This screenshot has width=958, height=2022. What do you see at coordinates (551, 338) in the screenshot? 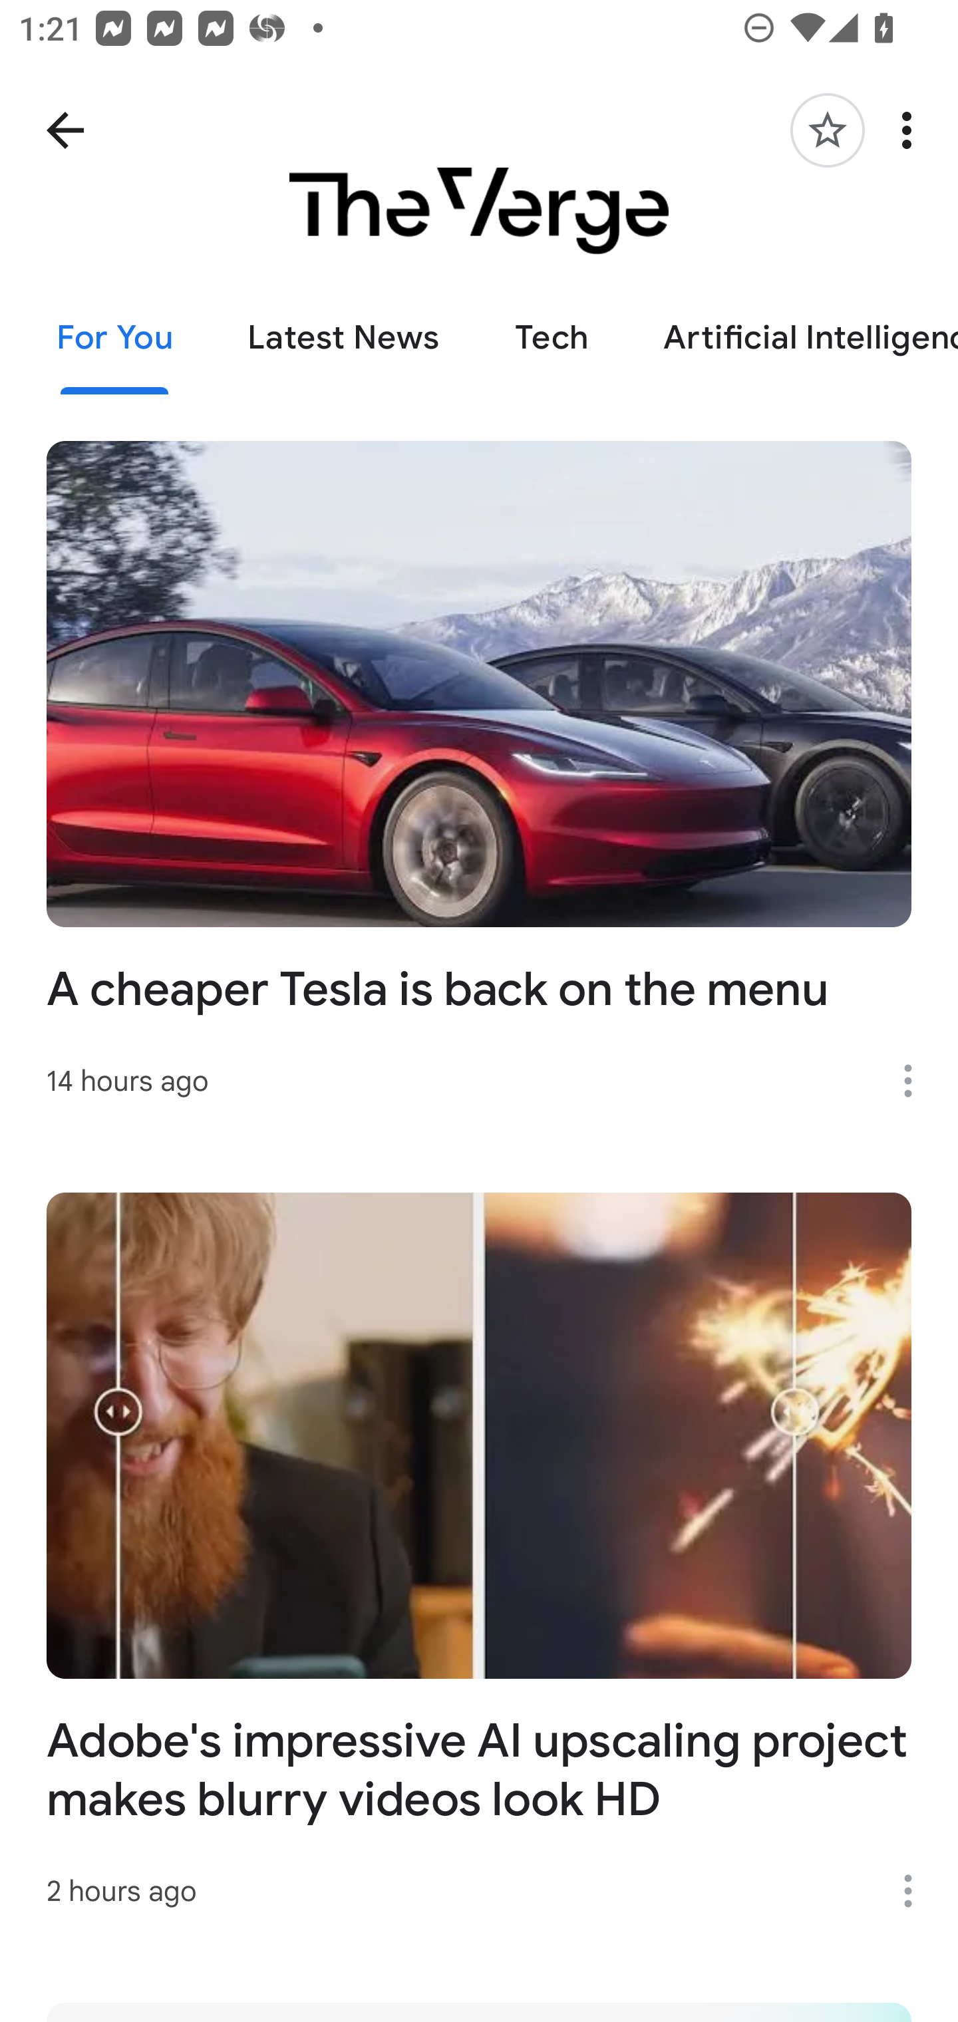
I see `Tech` at bounding box center [551, 338].